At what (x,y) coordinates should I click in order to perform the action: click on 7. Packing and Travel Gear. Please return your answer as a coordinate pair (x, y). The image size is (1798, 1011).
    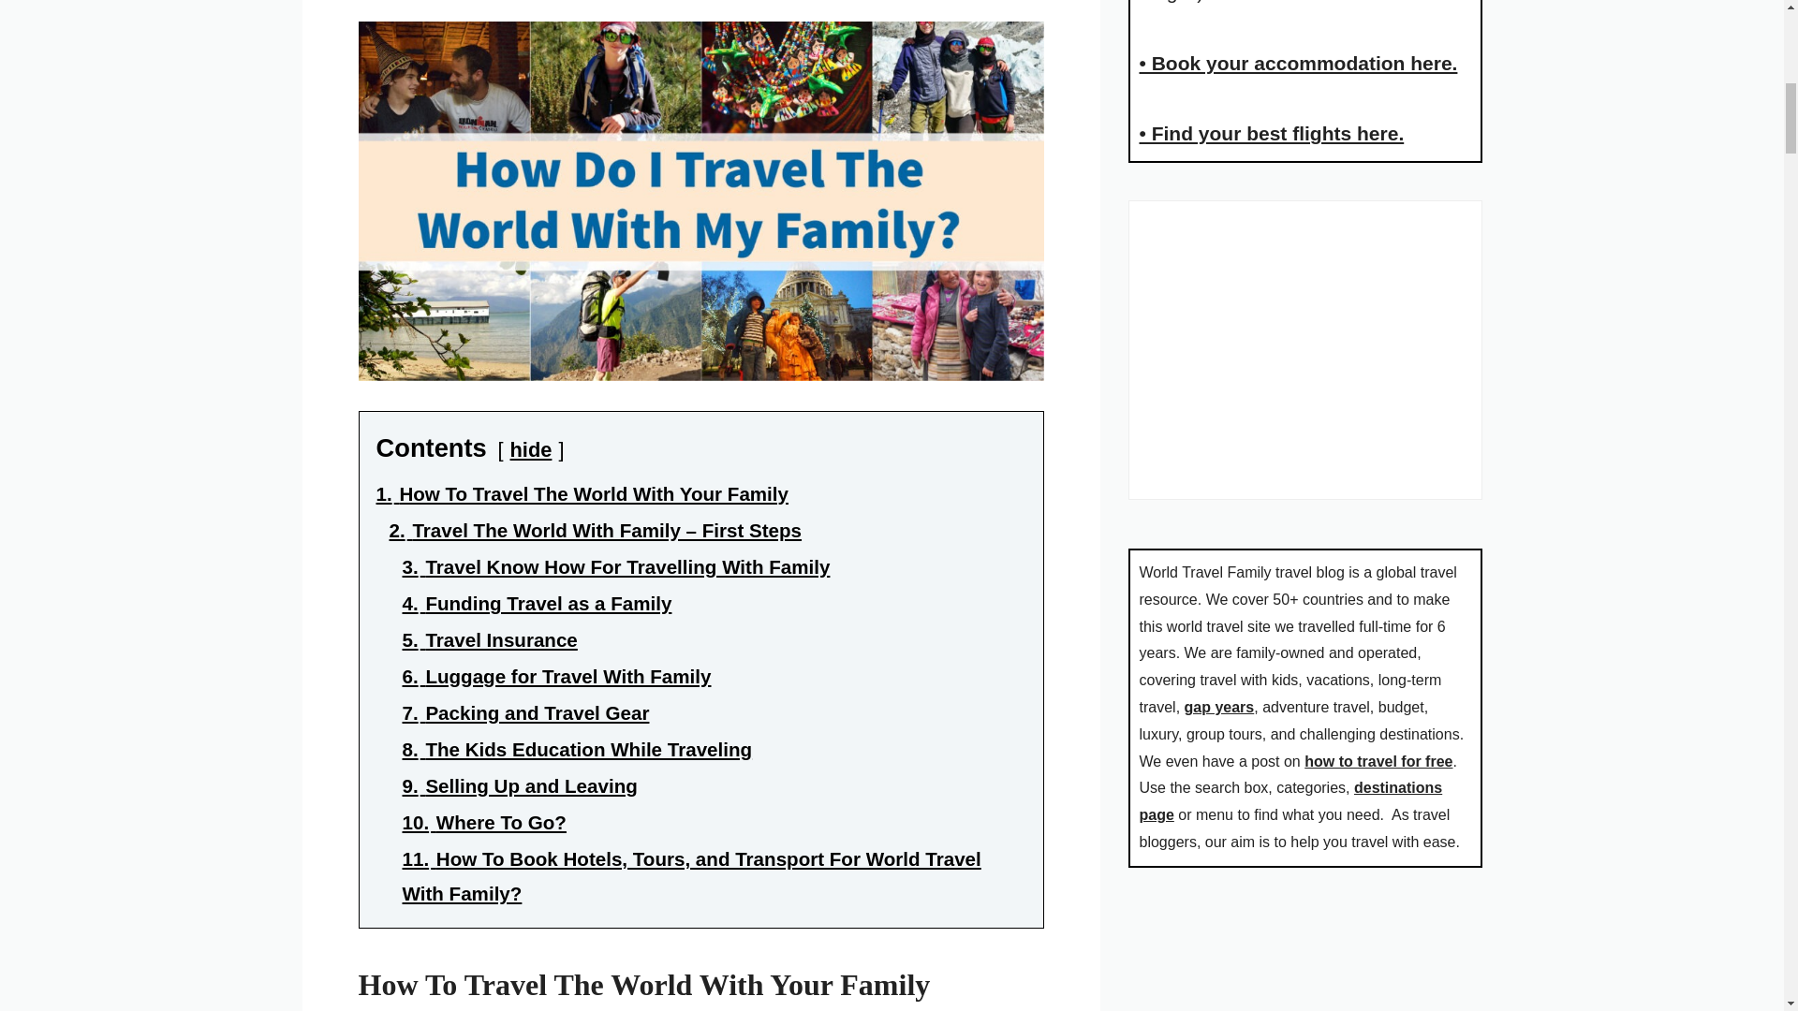
    Looking at the image, I should click on (526, 712).